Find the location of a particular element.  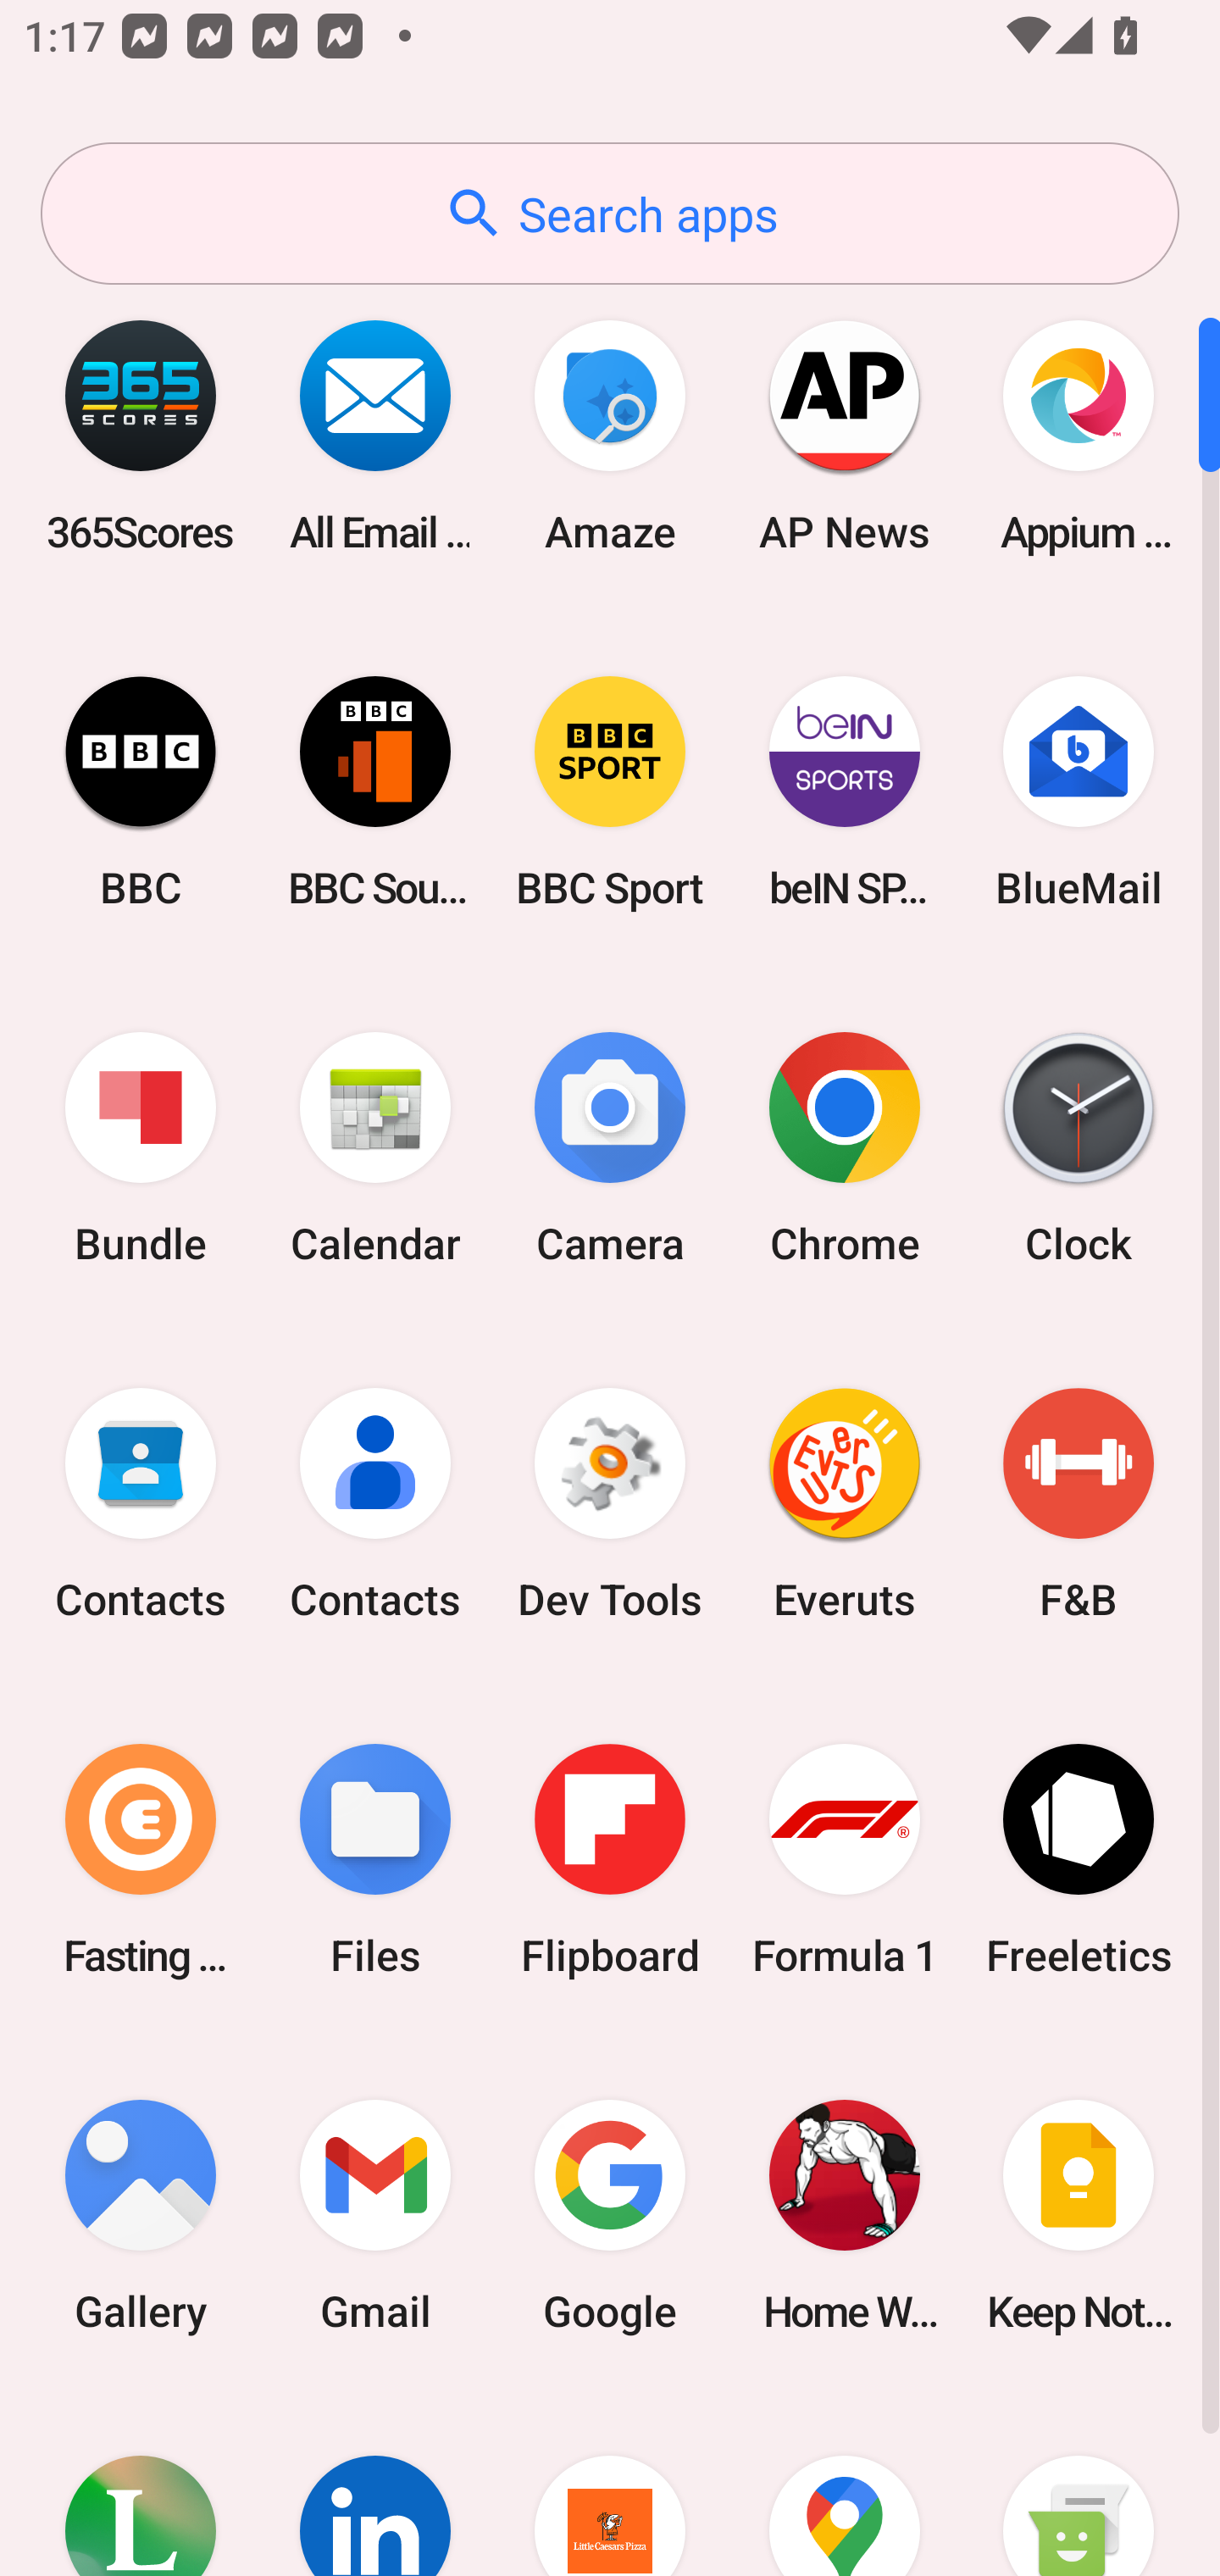

Google is located at coordinates (610, 2215).